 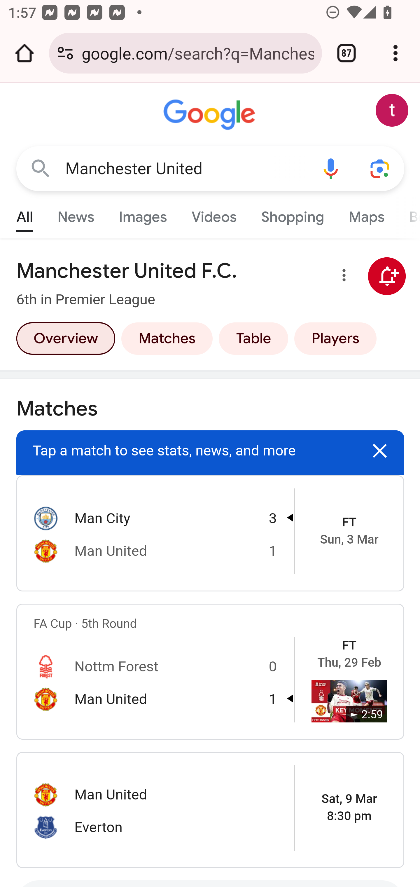 What do you see at coordinates (185, 169) in the screenshot?
I see `Manchester United` at bounding box center [185, 169].